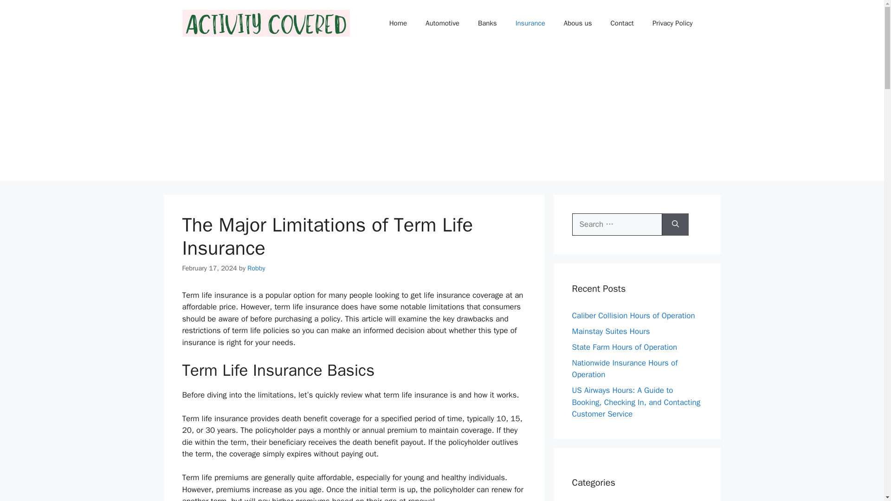 Image resolution: width=891 pixels, height=501 pixels. Describe the element at coordinates (530, 23) in the screenshot. I see `Insurance` at that location.